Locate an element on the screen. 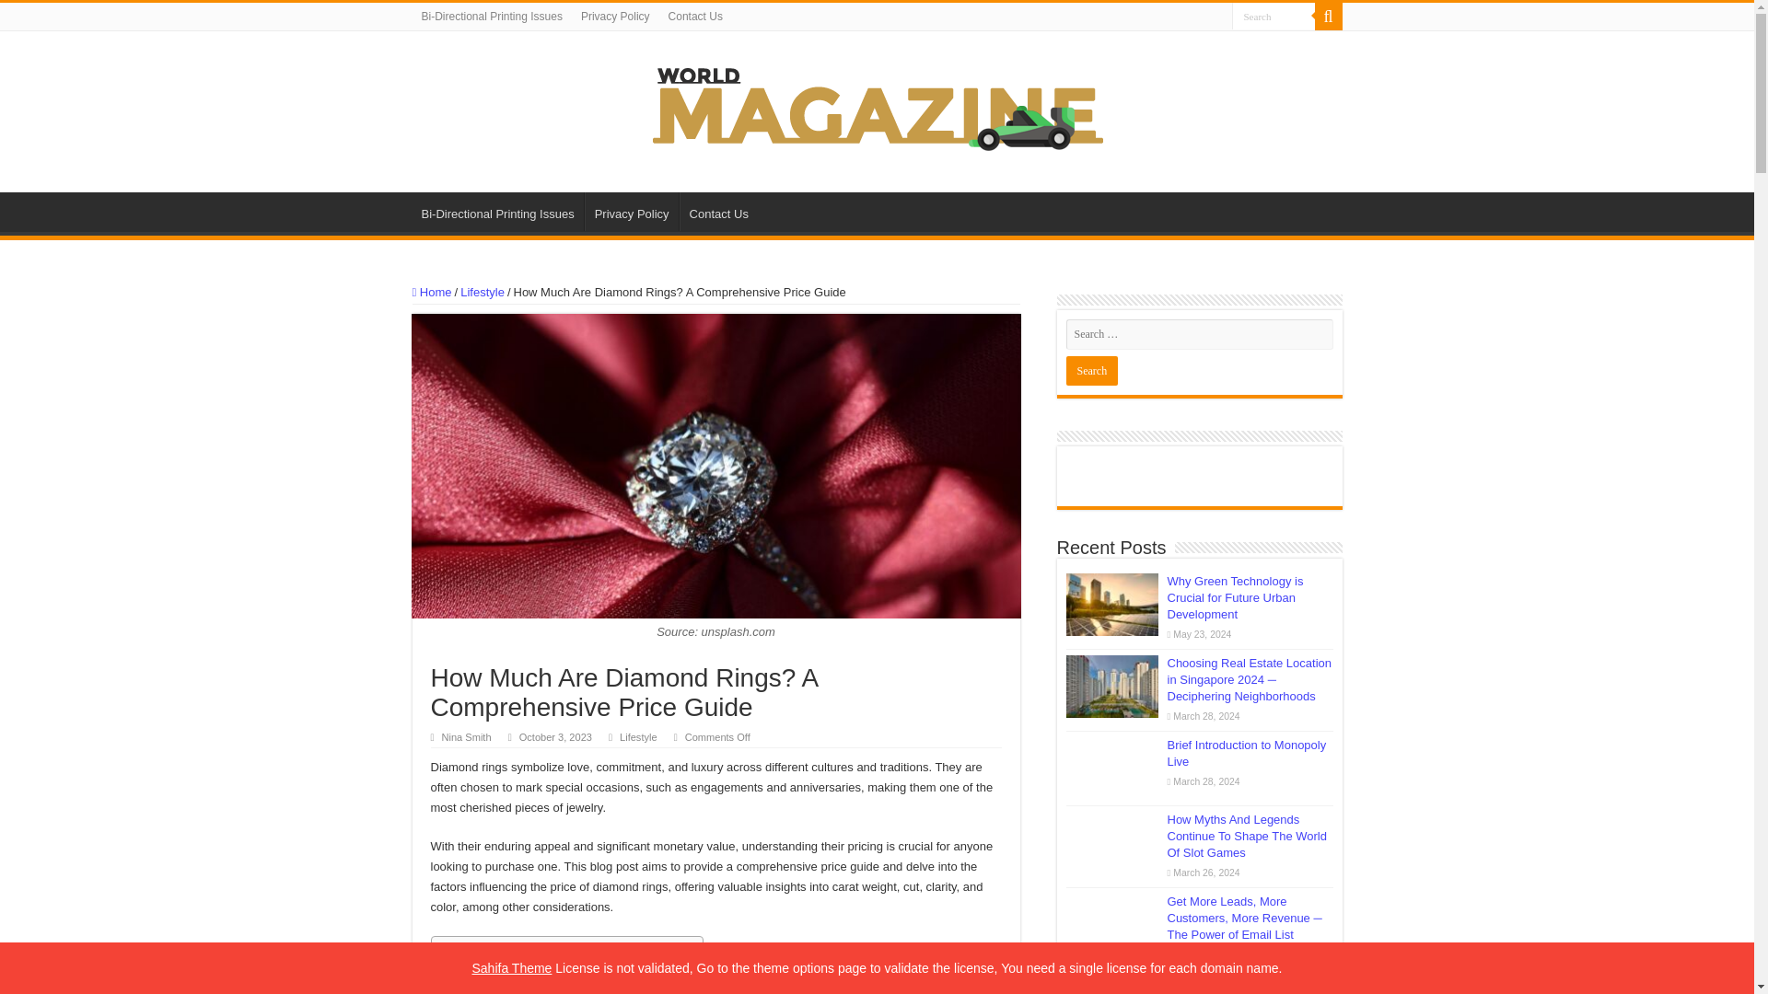  World Magazine 2024 is located at coordinates (877, 108).